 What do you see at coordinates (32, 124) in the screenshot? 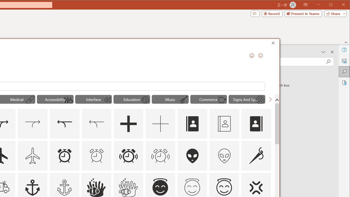
I see `AutomationID: Icons_Acquisition_LTR_M` at bounding box center [32, 124].